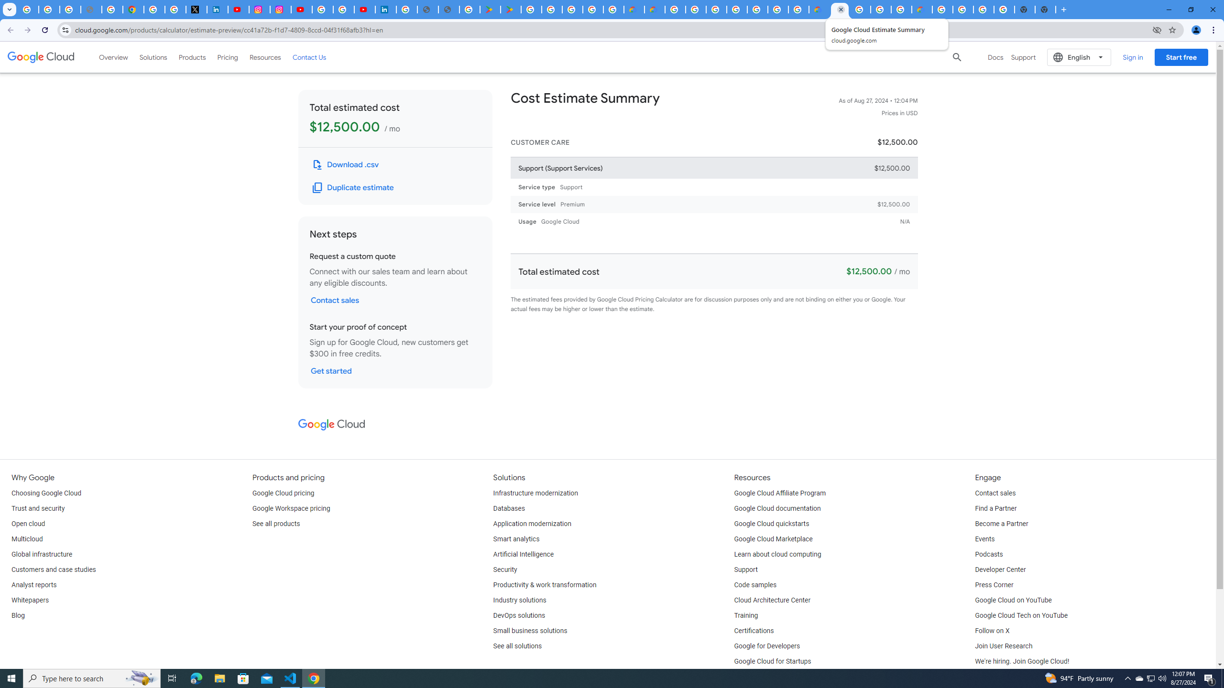 This screenshot has width=1224, height=688. Describe the element at coordinates (38, 508) in the screenshot. I see `Trust and security` at that location.